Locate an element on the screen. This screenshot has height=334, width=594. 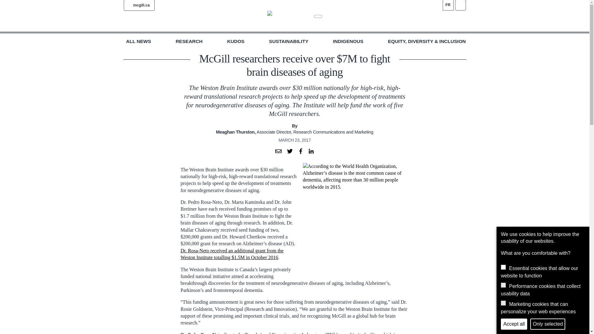
marketing is located at coordinates (503, 303).